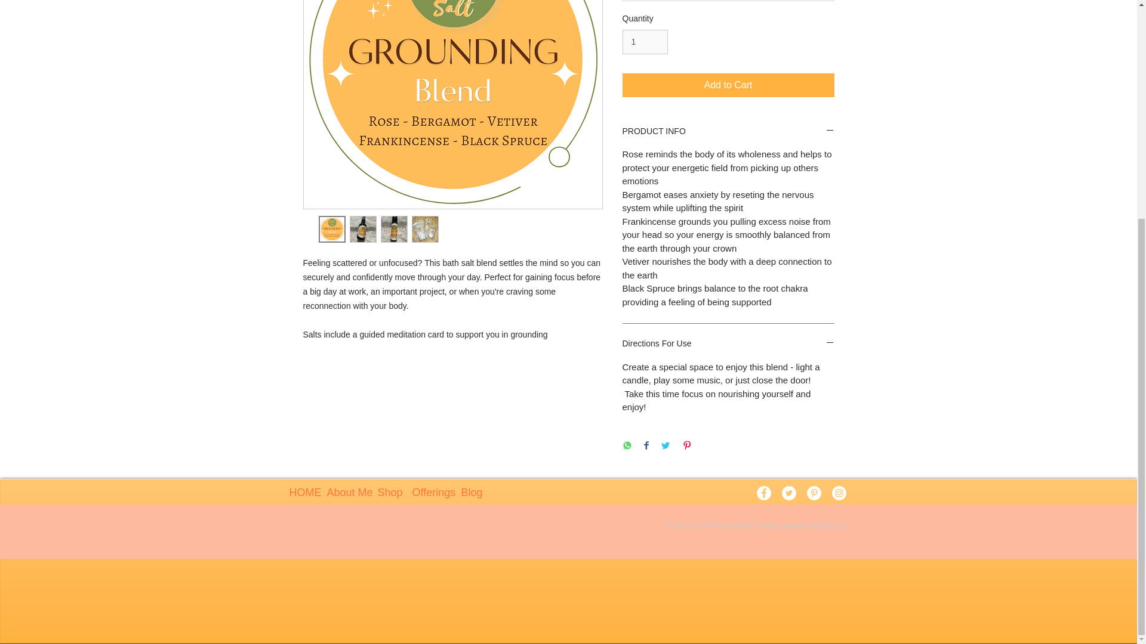 The image size is (1146, 644). I want to click on Shop, so click(386, 492).